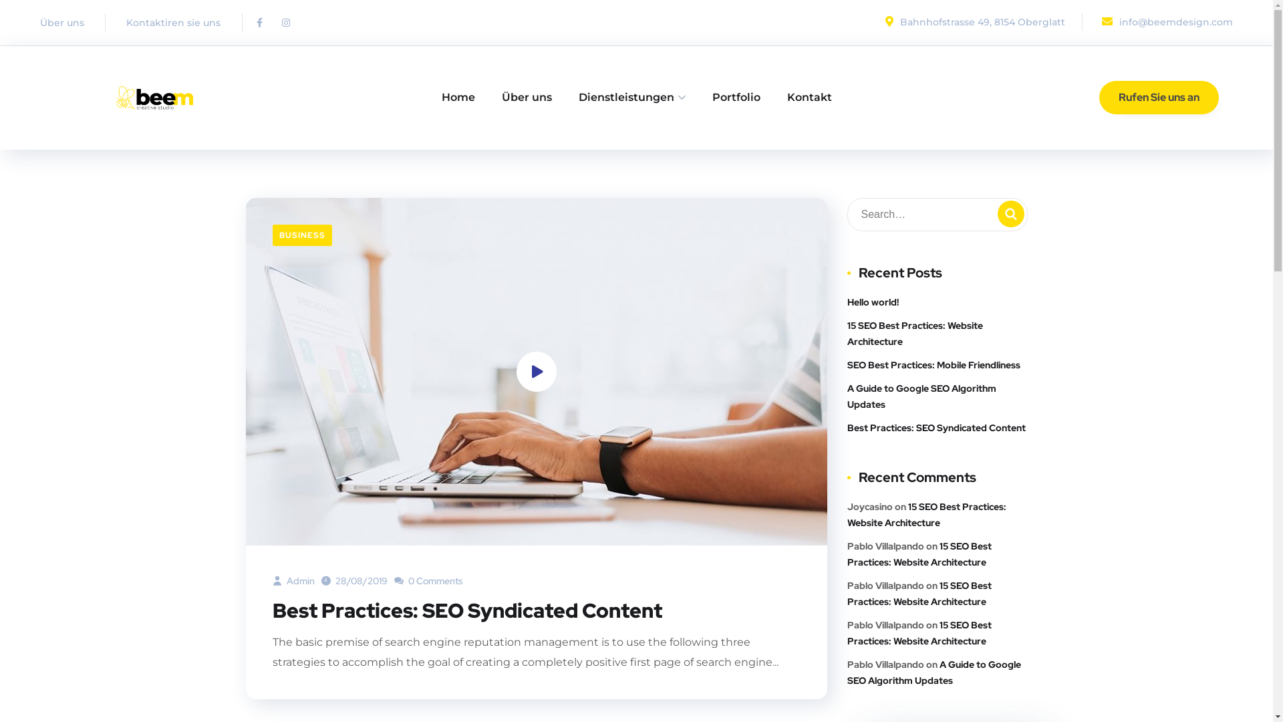 The width and height of the screenshot is (1283, 722). I want to click on Best Practices: SEO Syndicated Content, so click(468, 610).